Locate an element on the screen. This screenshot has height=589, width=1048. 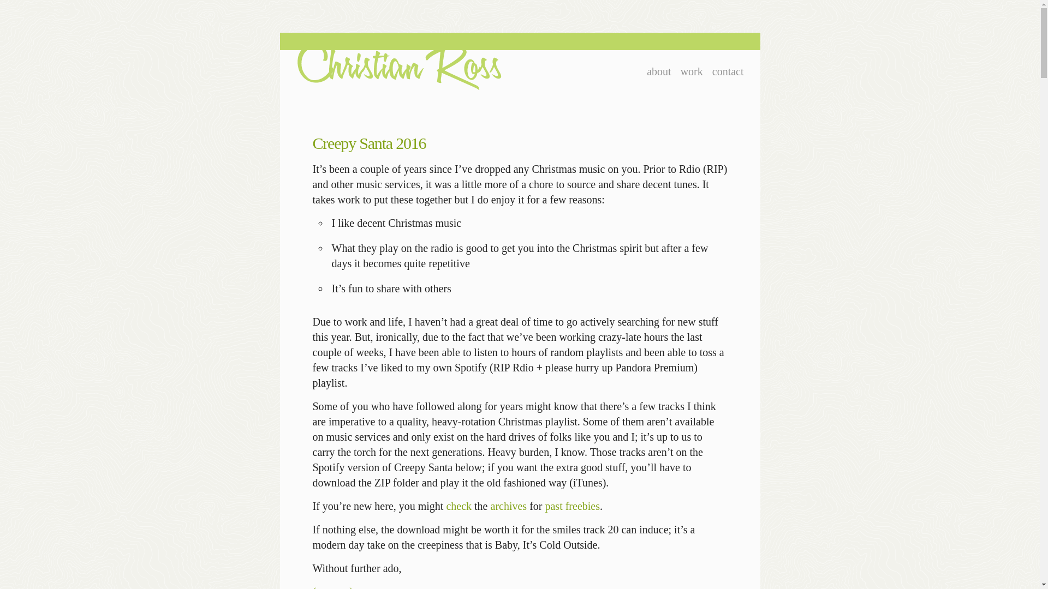
Creepy Santa 2016 is located at coordinates (369, 143).